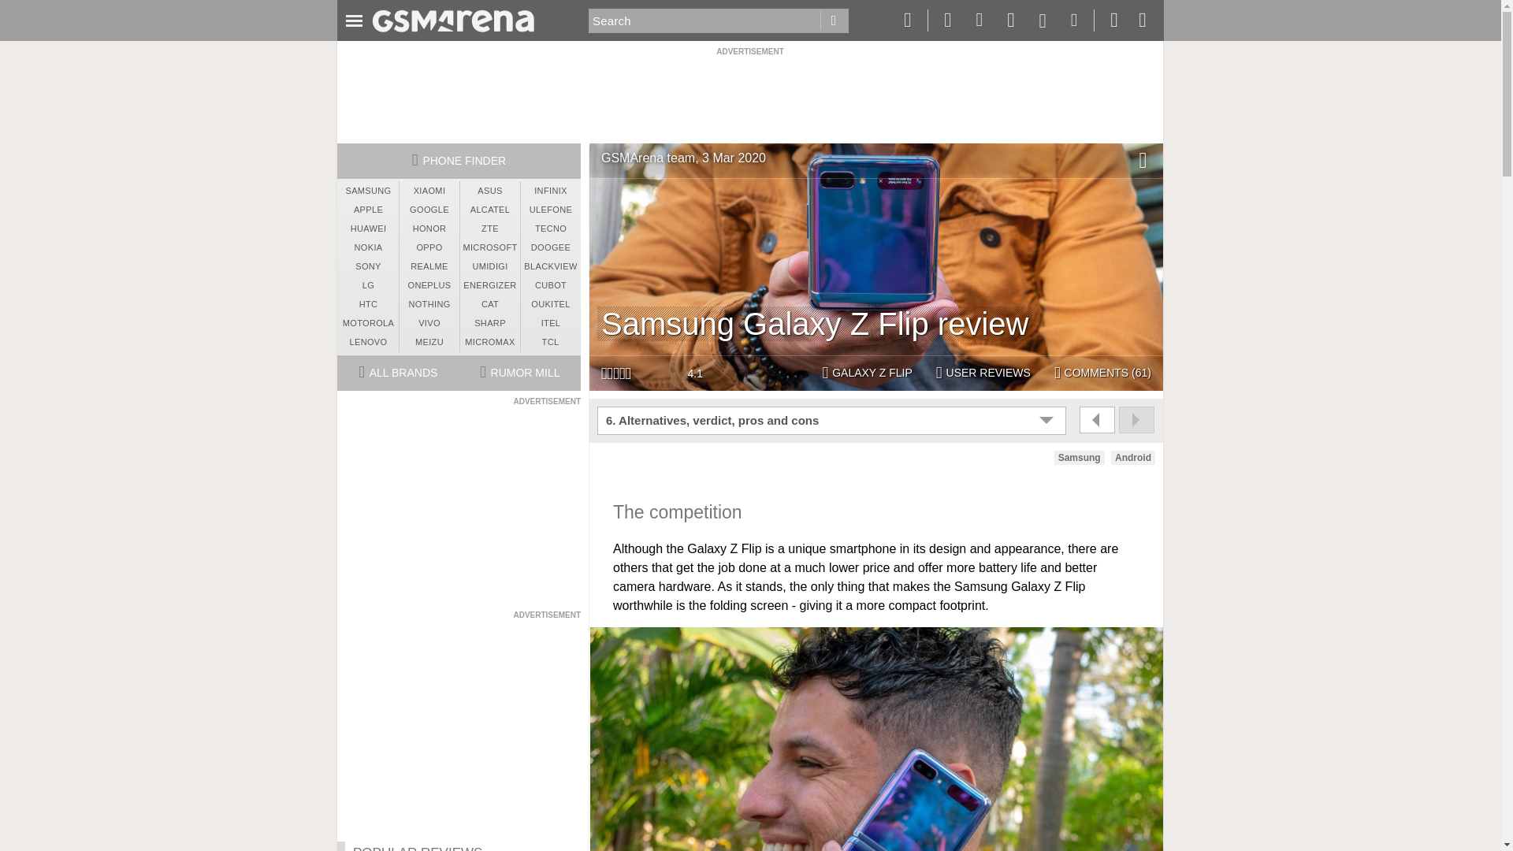 The image size is (1513, 851). I want to click on Previous page, so click(1097, 419).